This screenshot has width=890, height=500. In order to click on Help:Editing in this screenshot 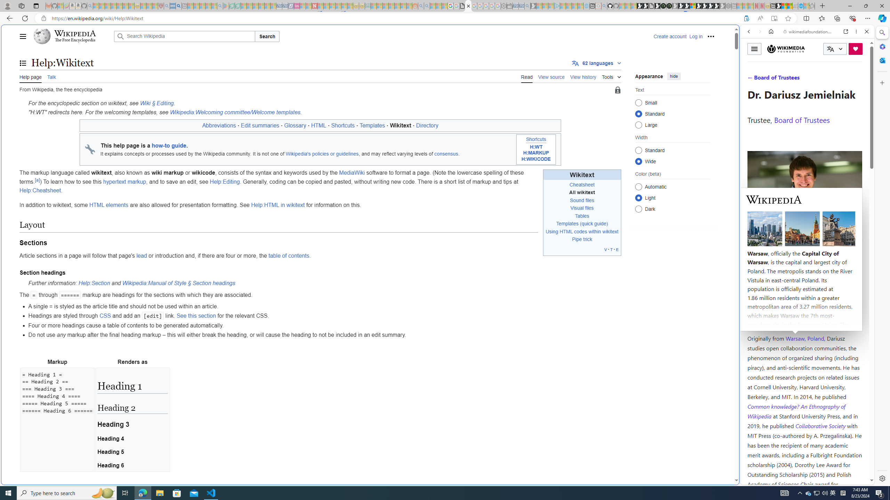, I will do `click(225, 181)`.